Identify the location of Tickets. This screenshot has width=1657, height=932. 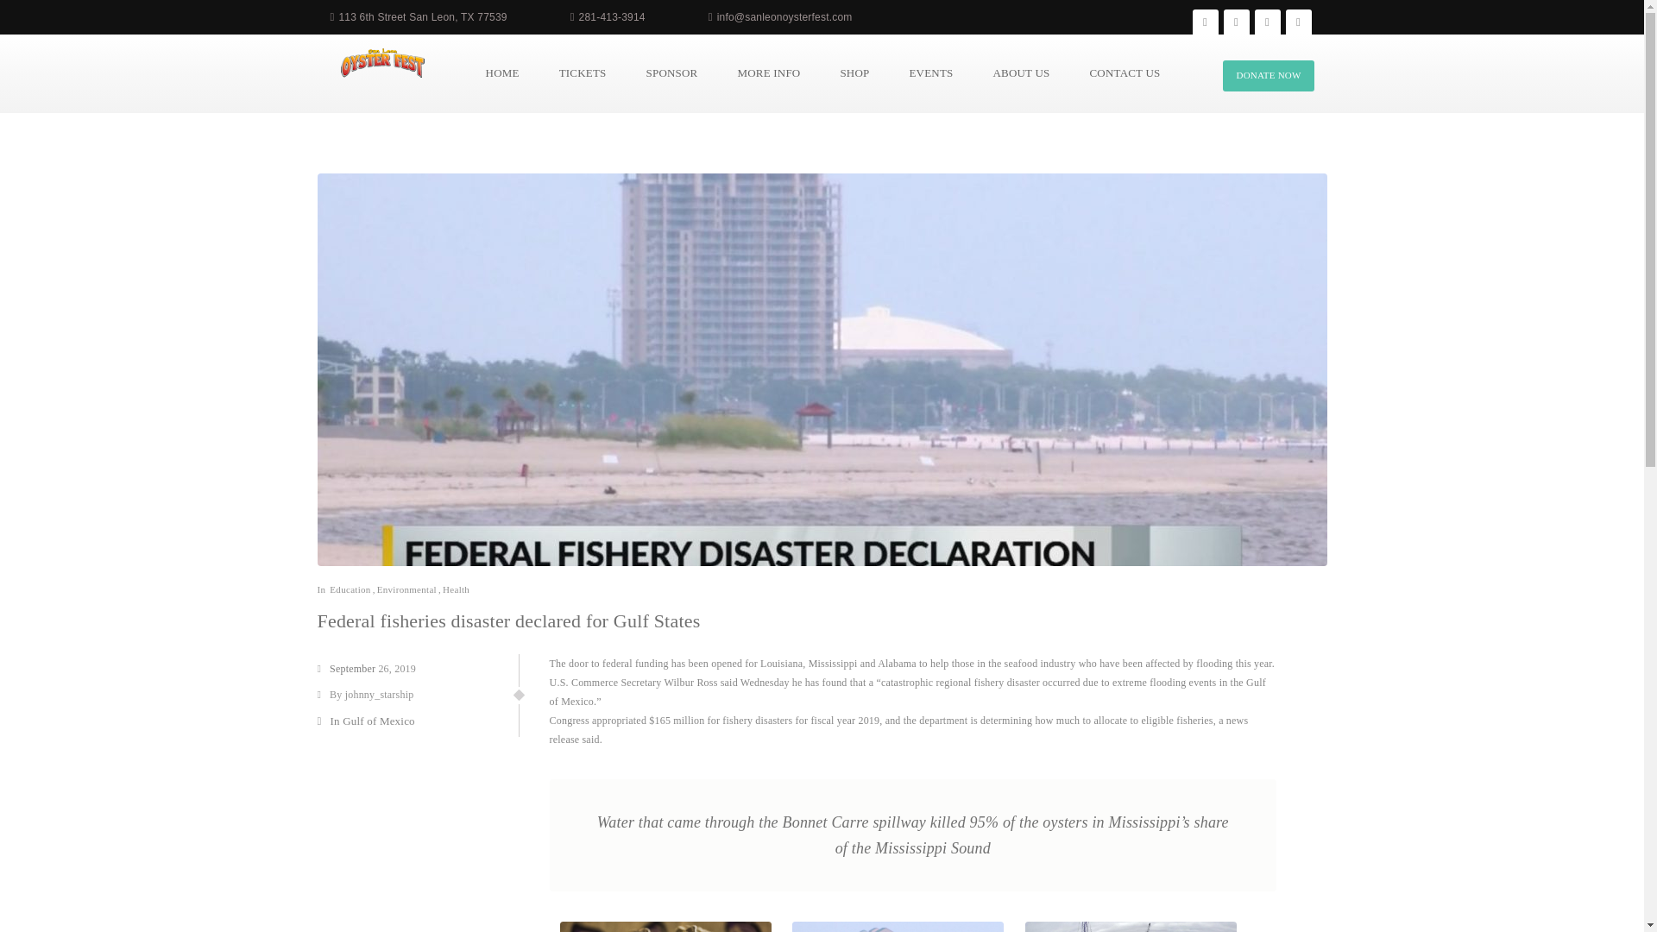
(583, 72).